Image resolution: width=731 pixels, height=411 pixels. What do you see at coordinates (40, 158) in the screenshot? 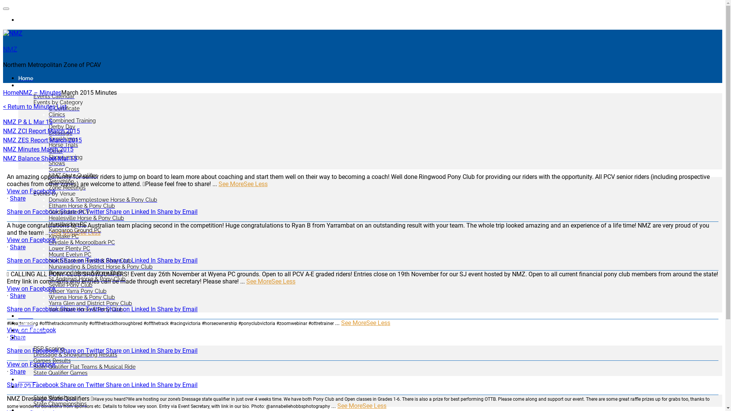
I see `NMZ Balance Sheet Mar 15` at bounding box center [40, 158].